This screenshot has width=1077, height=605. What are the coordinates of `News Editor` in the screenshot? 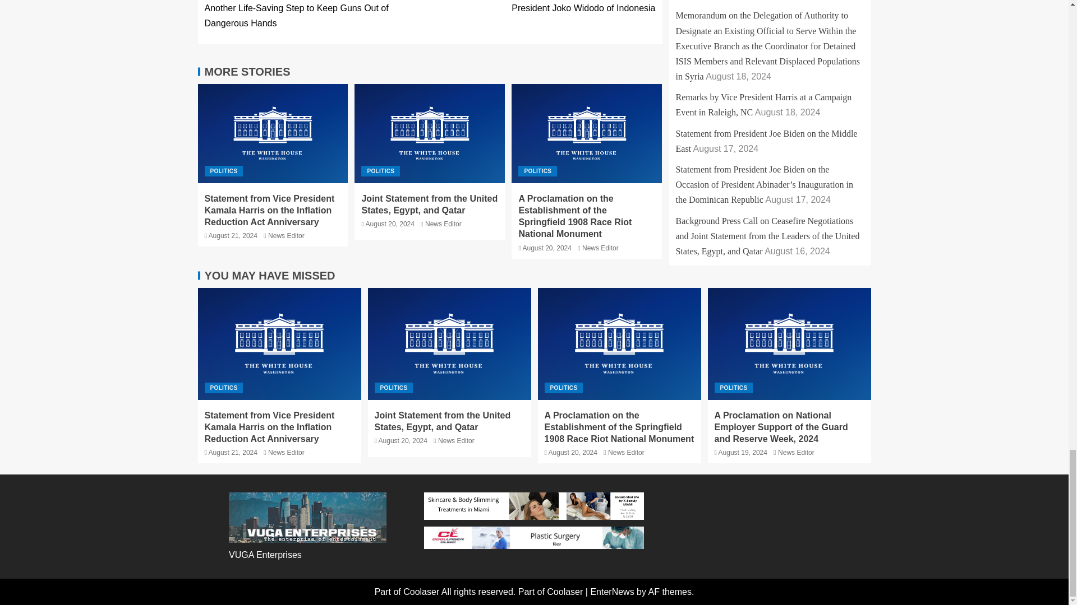 It's located at (286, 235).